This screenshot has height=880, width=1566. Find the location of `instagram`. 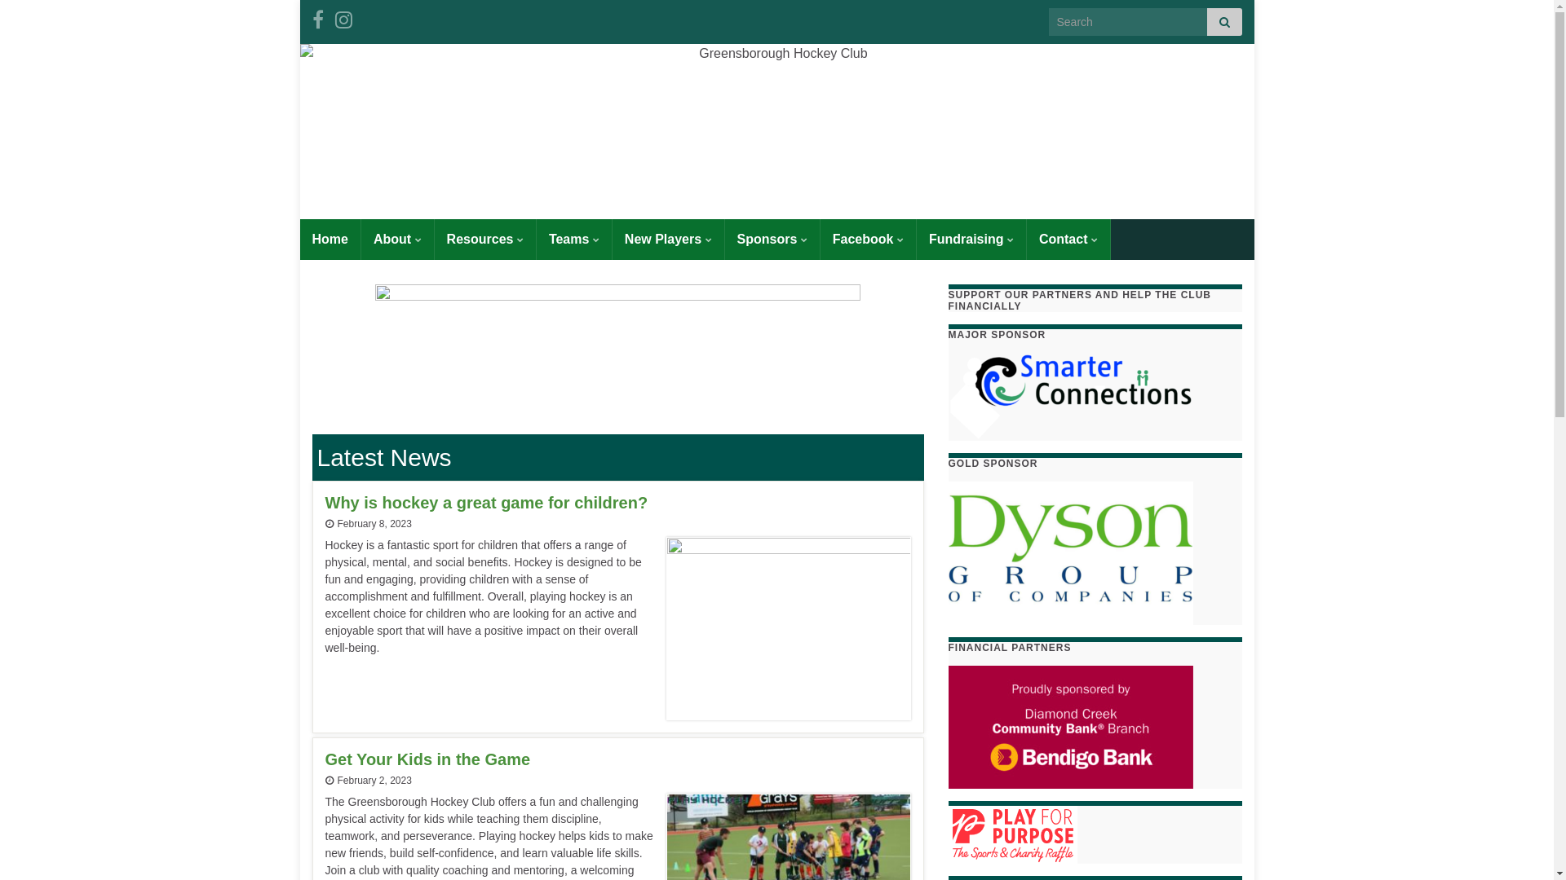

instagram is located at coordinates (343, 18).